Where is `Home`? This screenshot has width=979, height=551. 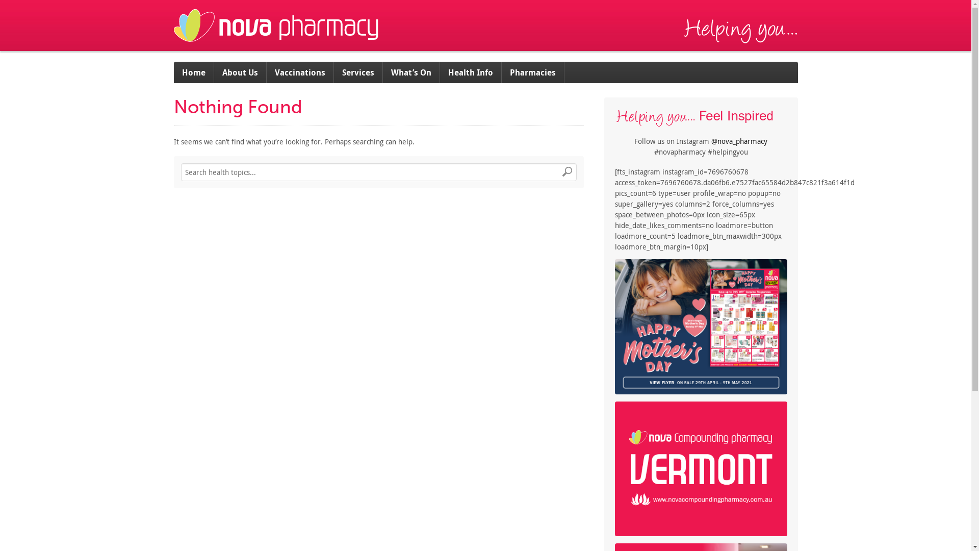
Home is located at coordinates (194, 72).